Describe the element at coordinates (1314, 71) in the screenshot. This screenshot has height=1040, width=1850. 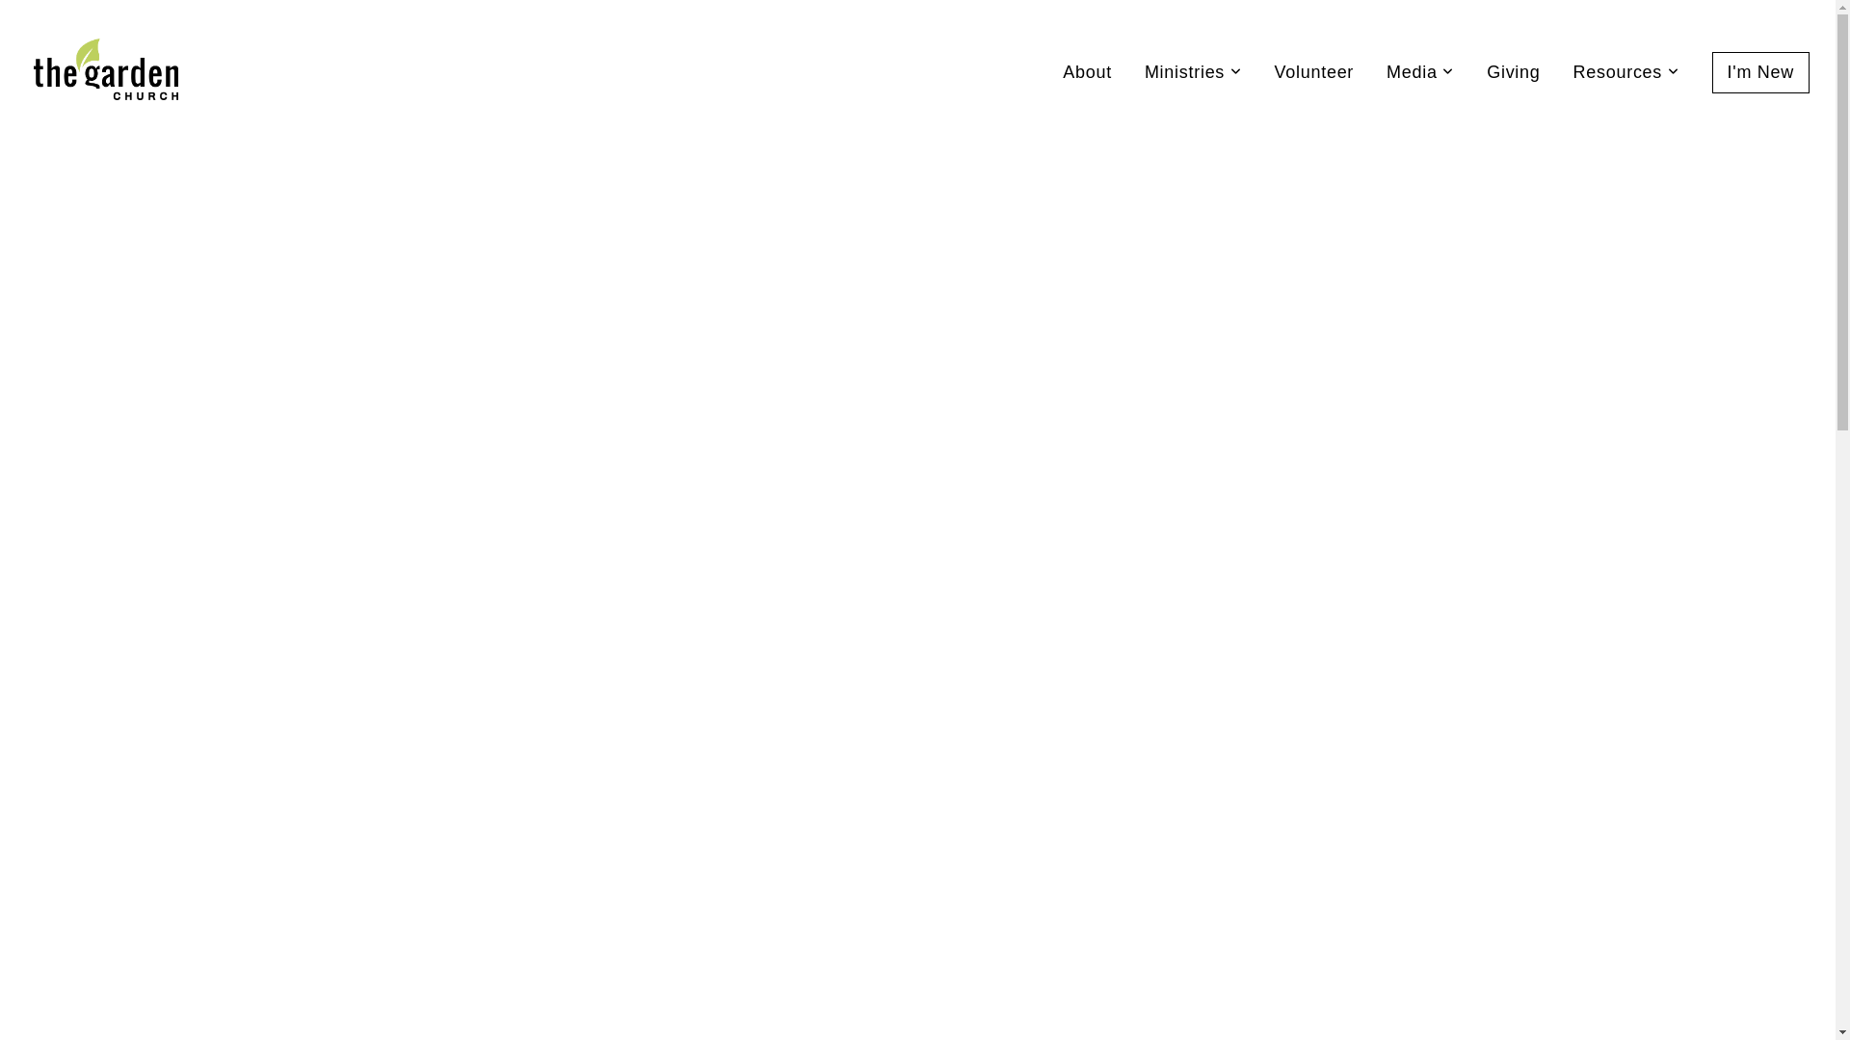
I see `Volunteer` at that location.